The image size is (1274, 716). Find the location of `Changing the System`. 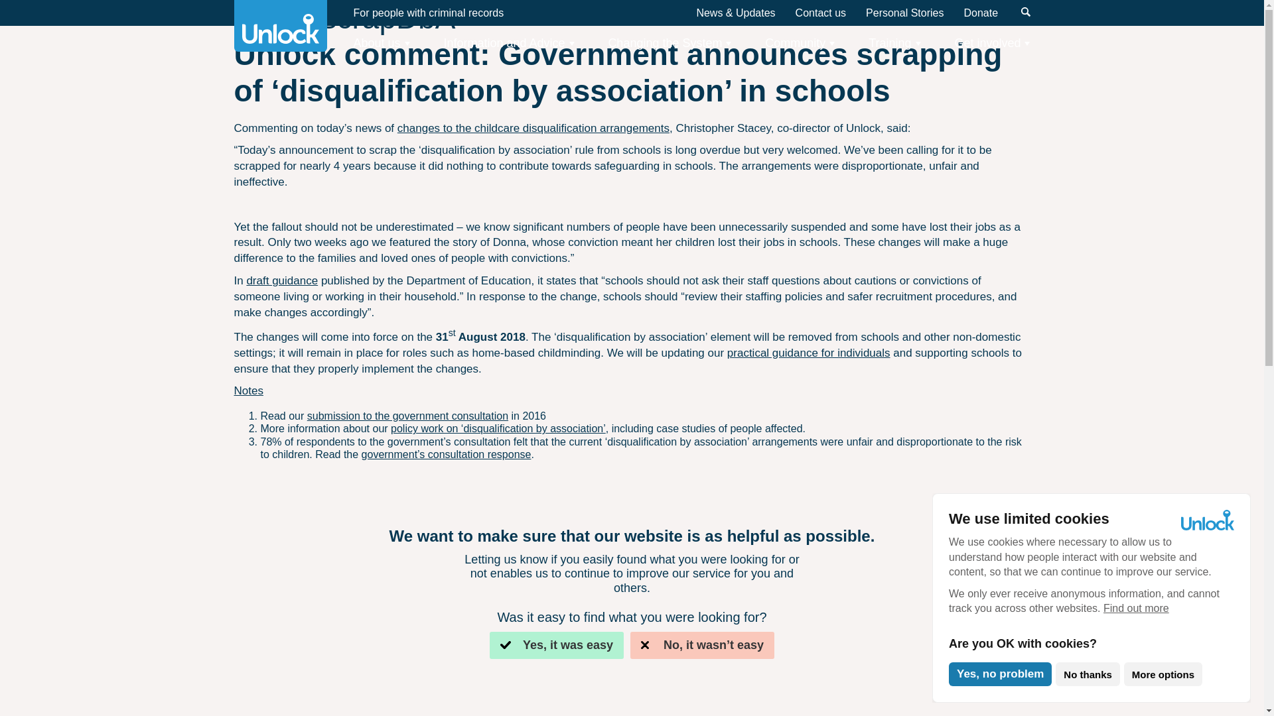

Changing the System is located at coordinates (669, 43).